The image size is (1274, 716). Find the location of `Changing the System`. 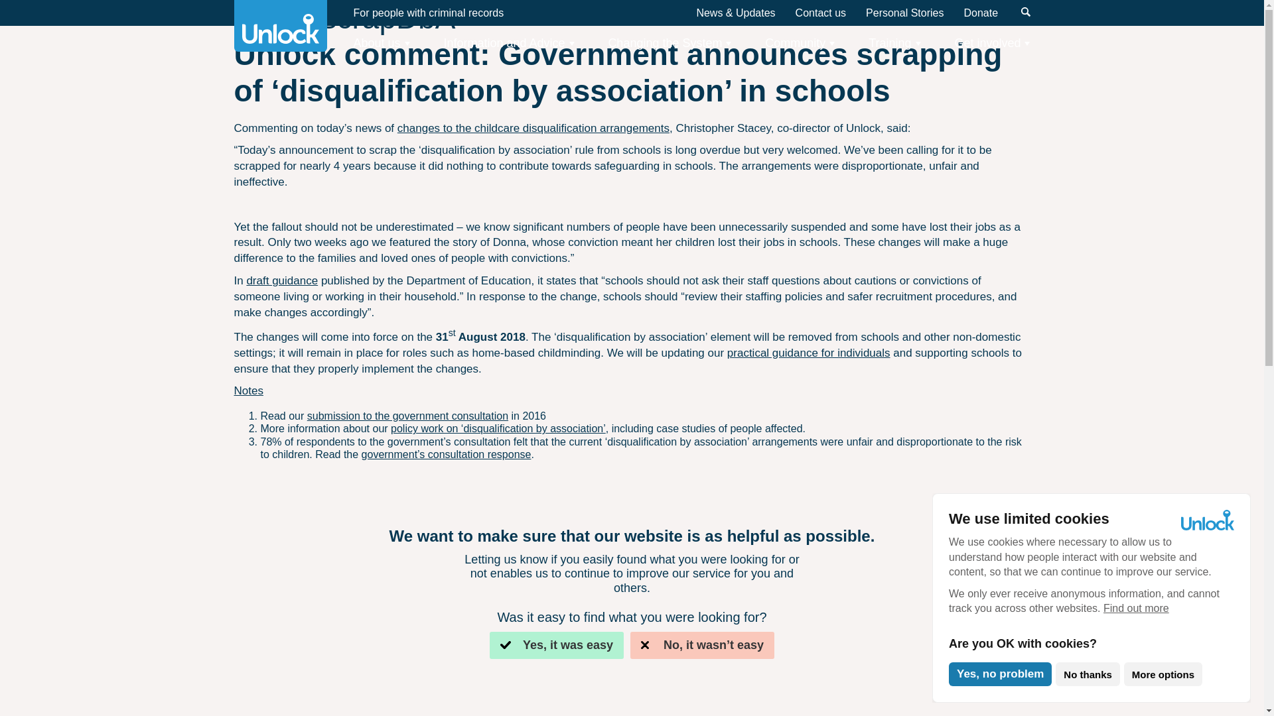

Changing the System is located at coordinates (669, 43).